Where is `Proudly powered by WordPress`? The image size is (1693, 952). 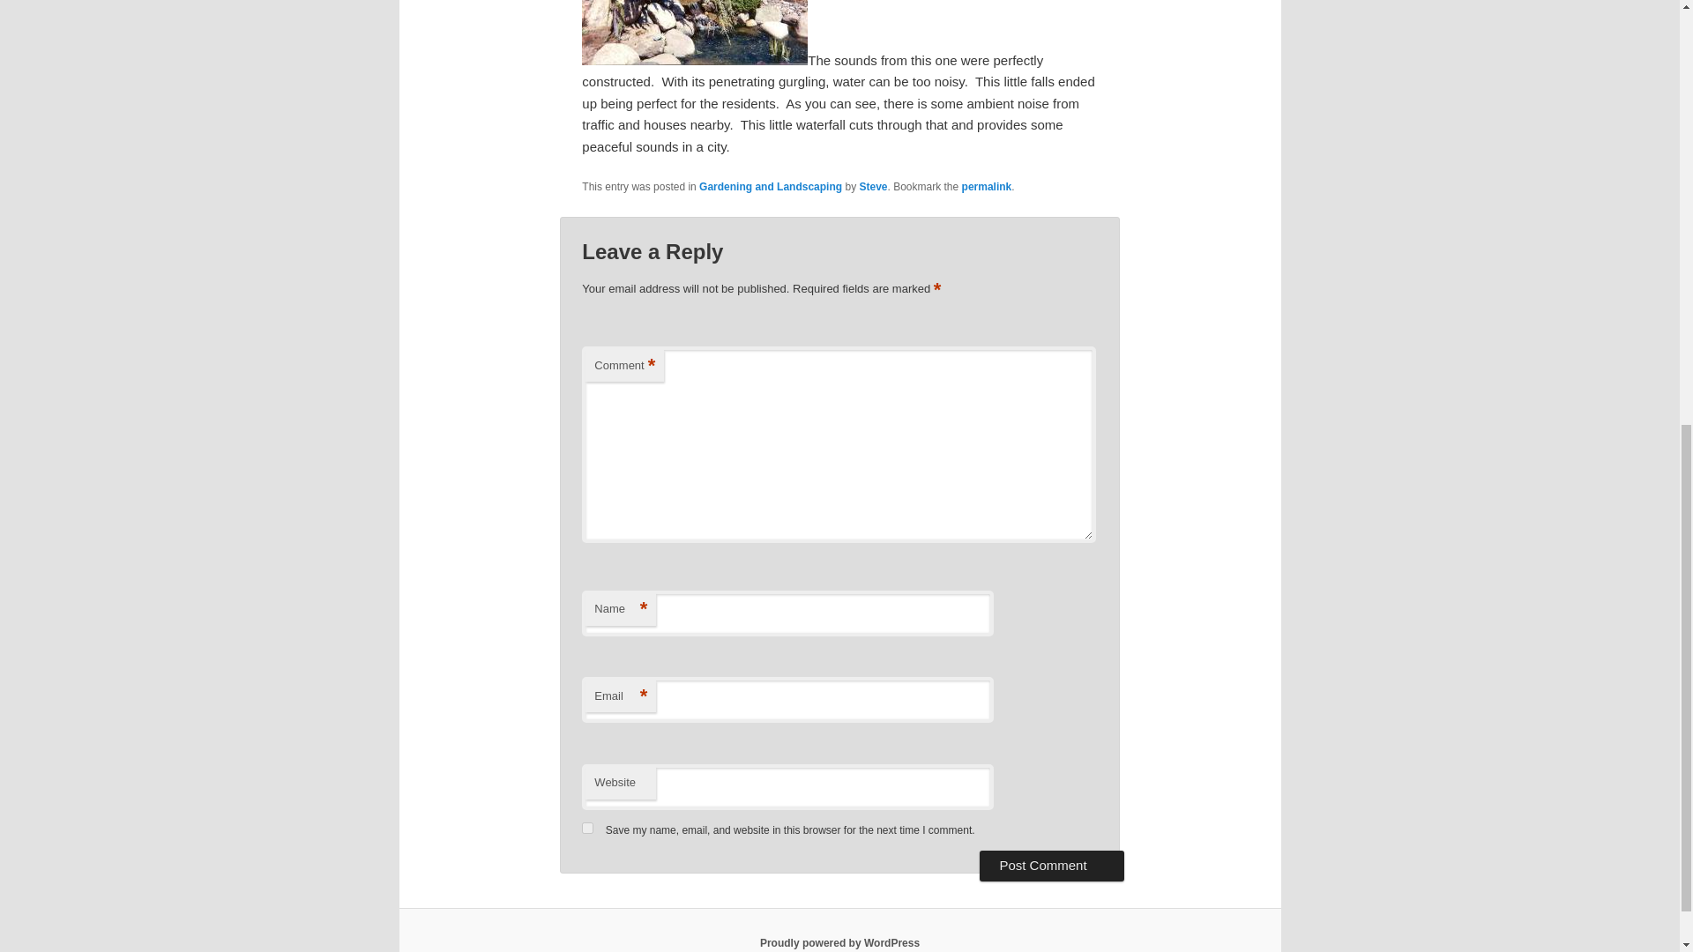
Proudly powered by WordPress is located at coordinates (839, 942).